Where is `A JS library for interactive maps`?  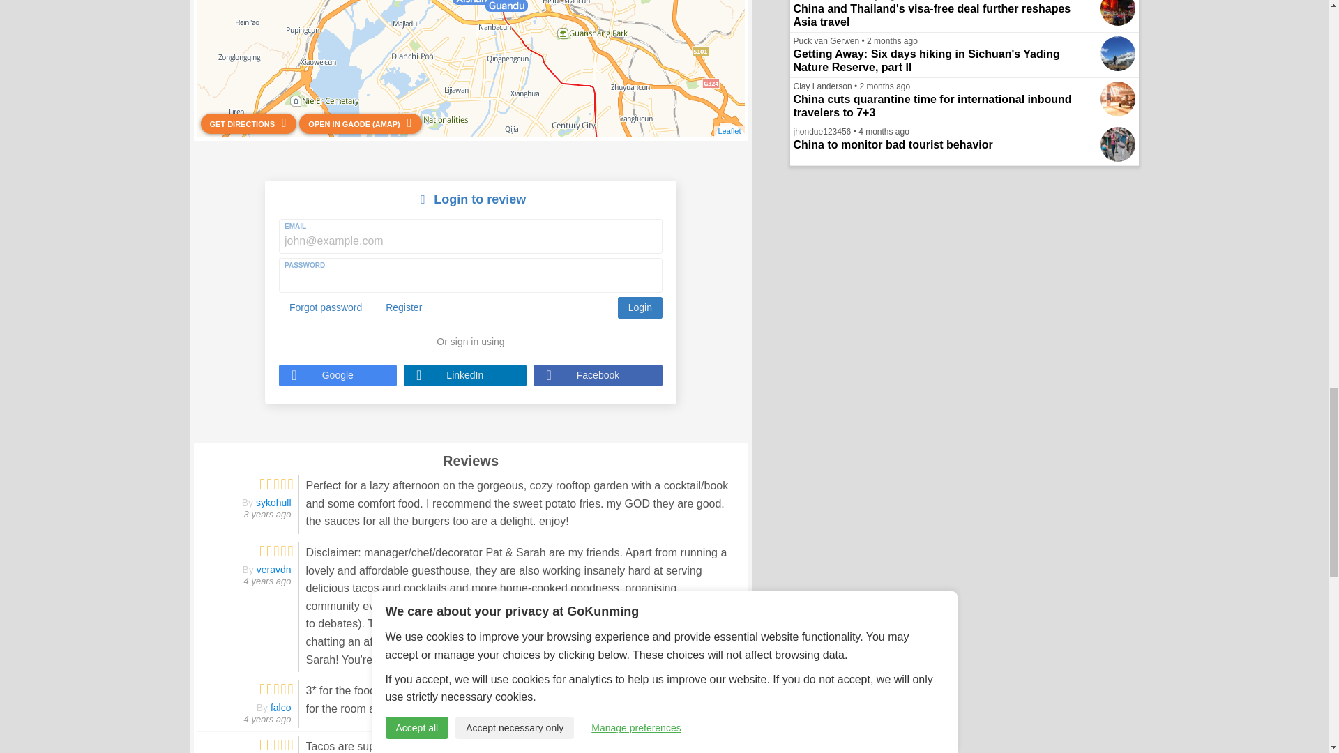
A JS library for interactive maps is located at coordinates (729, 131).